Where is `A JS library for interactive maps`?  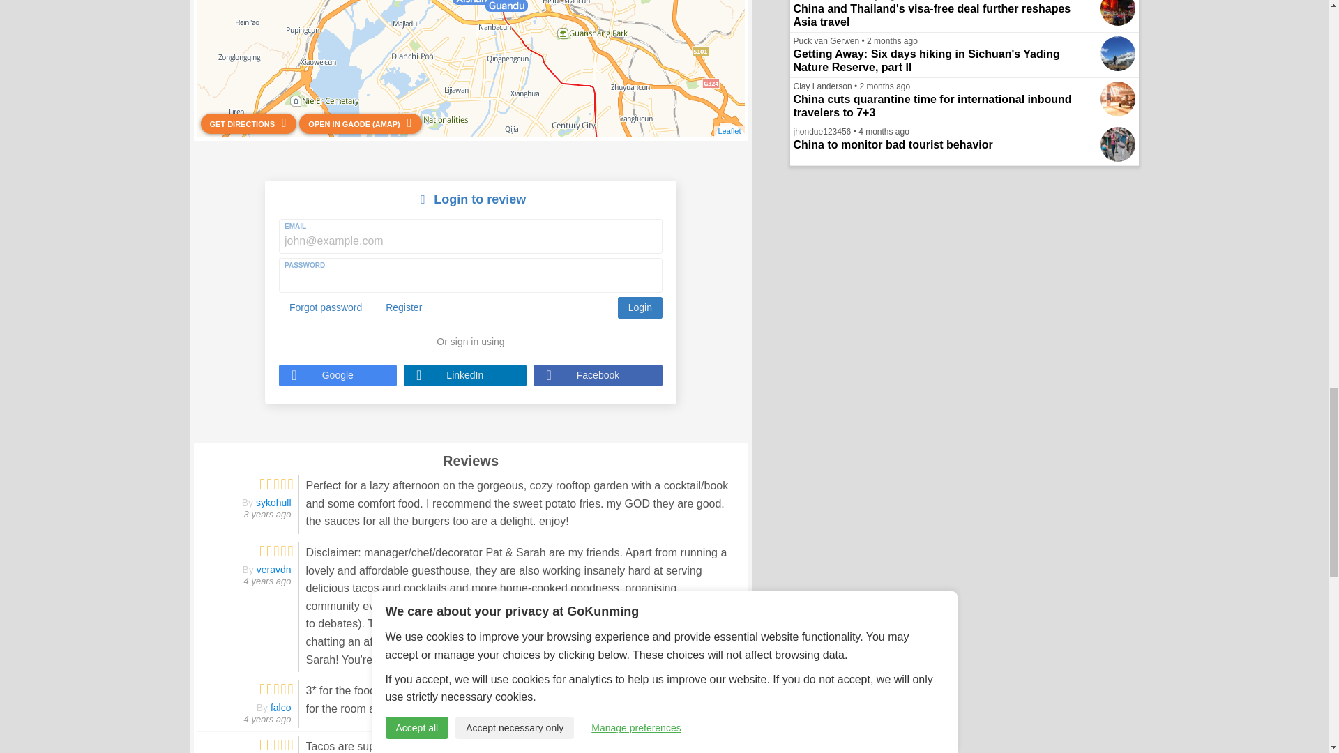
A JS library for interactive maps is located at coordinates (729, 131).